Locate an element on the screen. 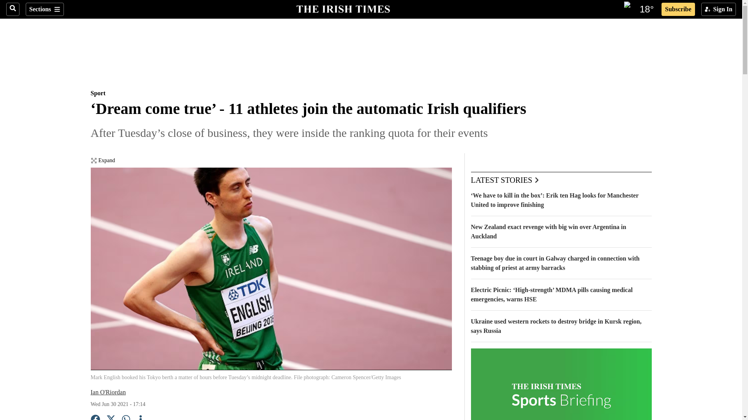  Facebook is located at coordinates (95, 417).